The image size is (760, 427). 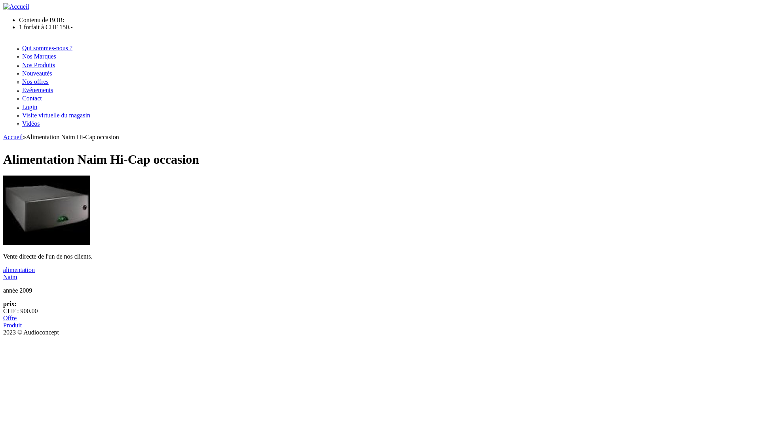 What do you see at coordinates (13, 137) in the screenshot?
I see `Accueil` at bounding box center [13, 137].